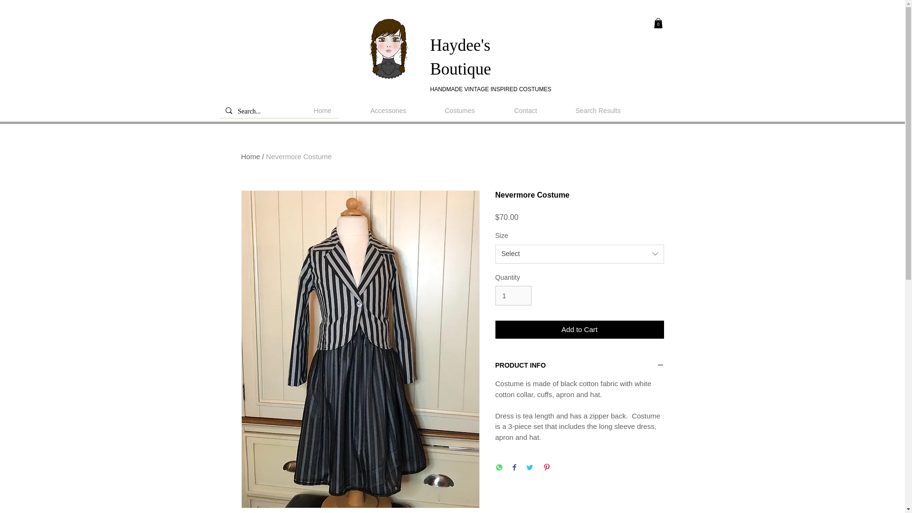  I want to click on Costumes, so click(460, 111).